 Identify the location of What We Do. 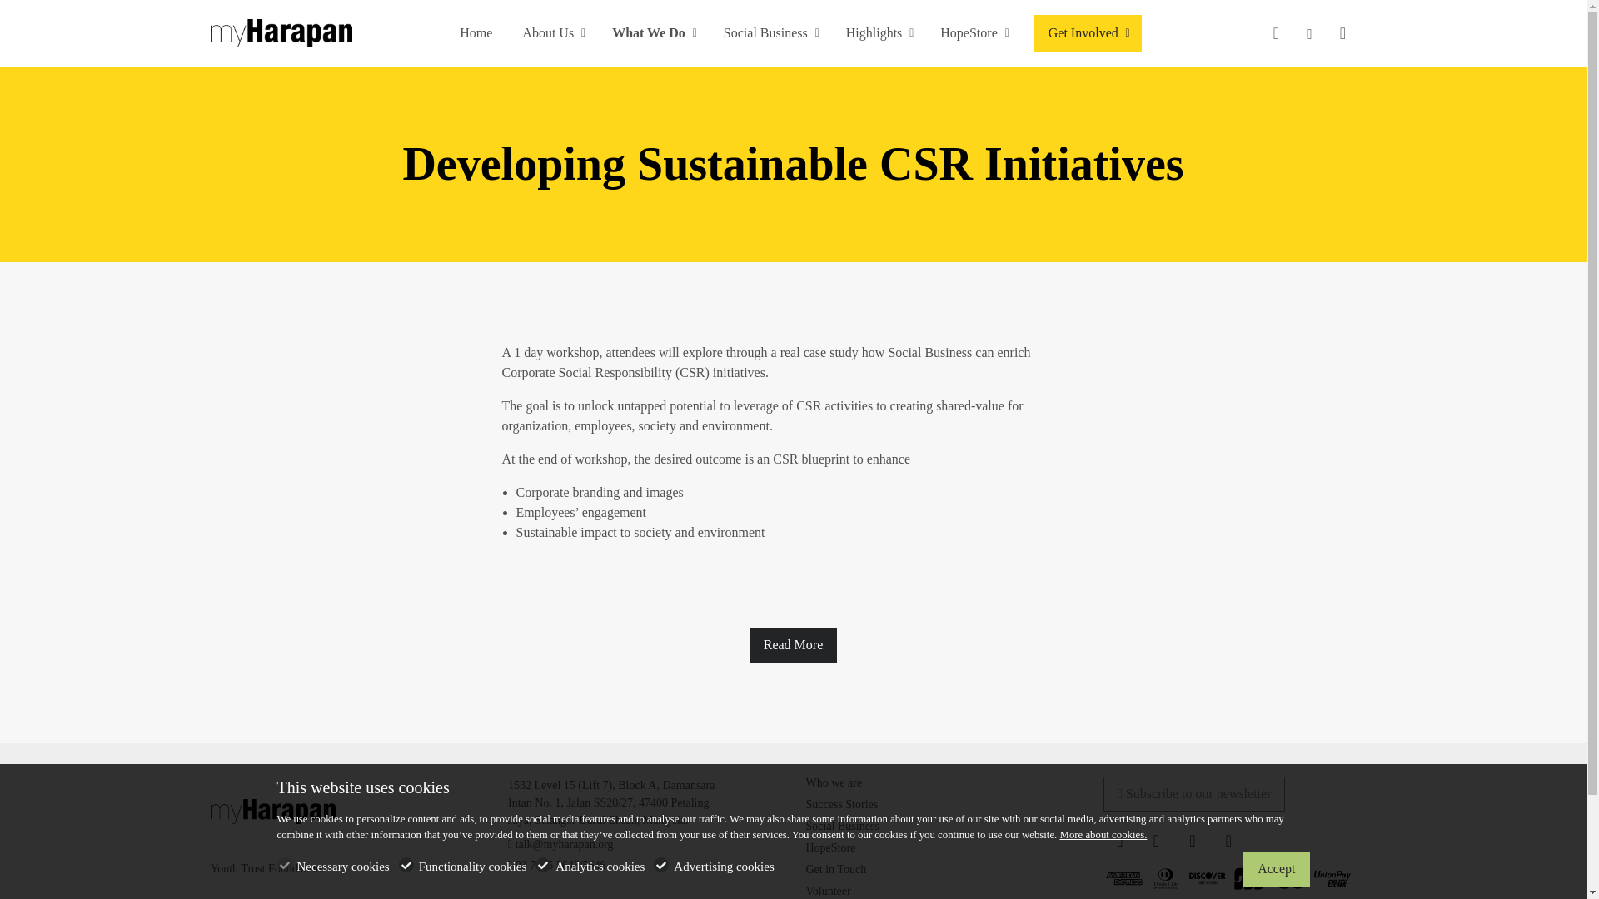
(652, 32).